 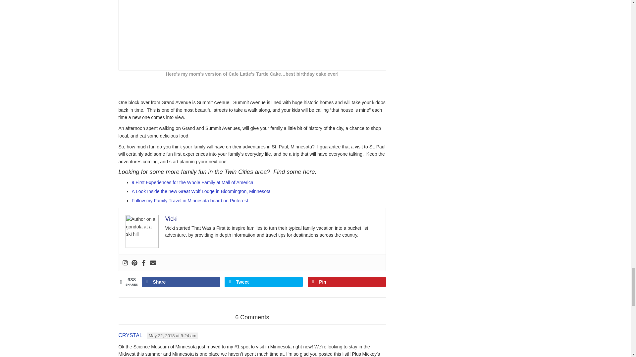 What do you see at coordinates (125, 262) in the screenshot?
I see `Instagram` at bounding box center [125, 262].